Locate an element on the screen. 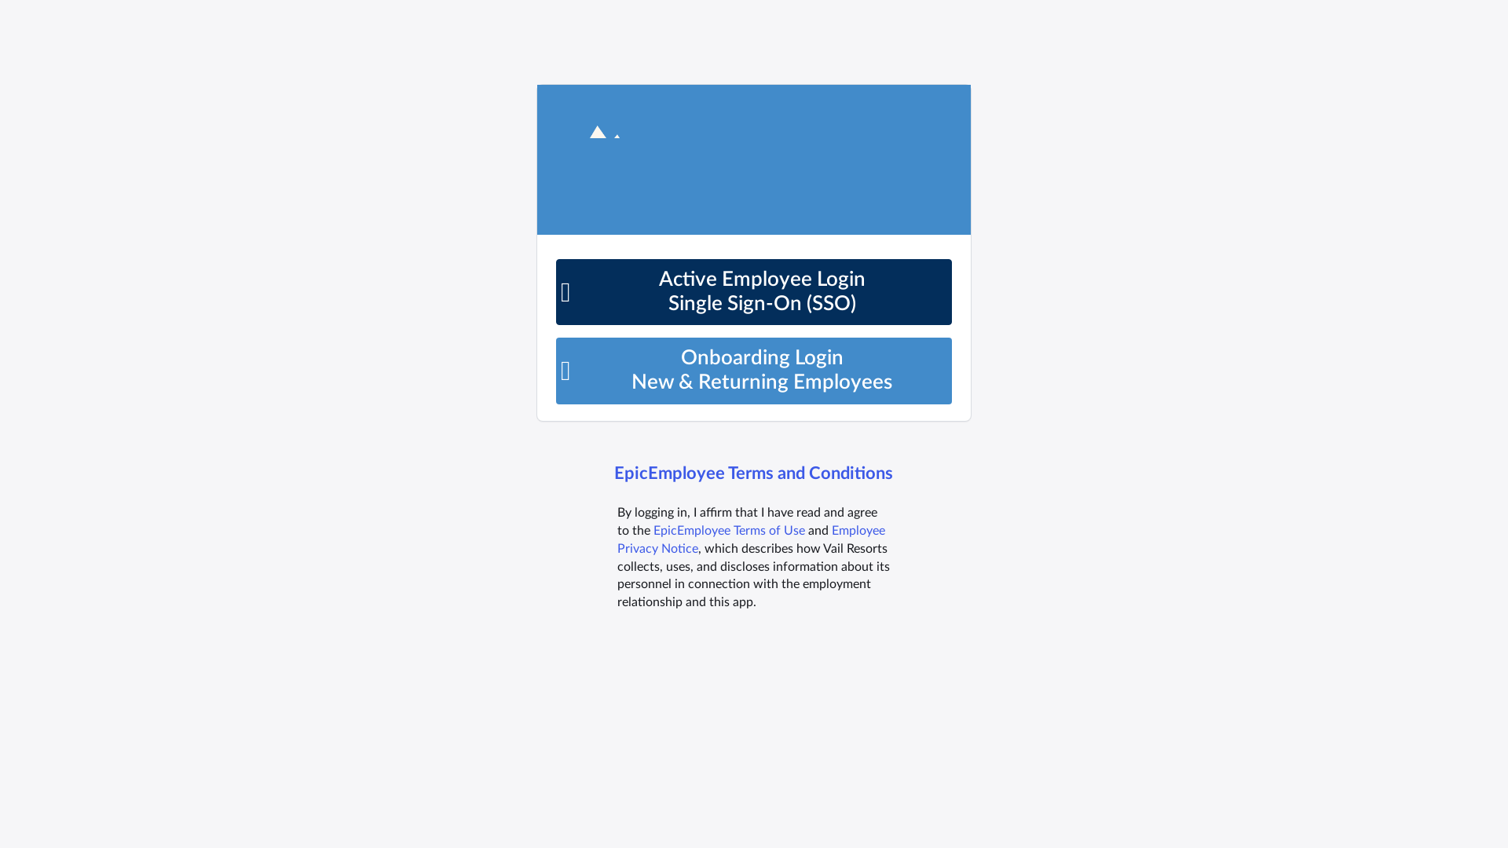 The width and height of the screenshot is (1508, 848). EpicEmployee Terms and Conditions is located at coordinates (752, 474).